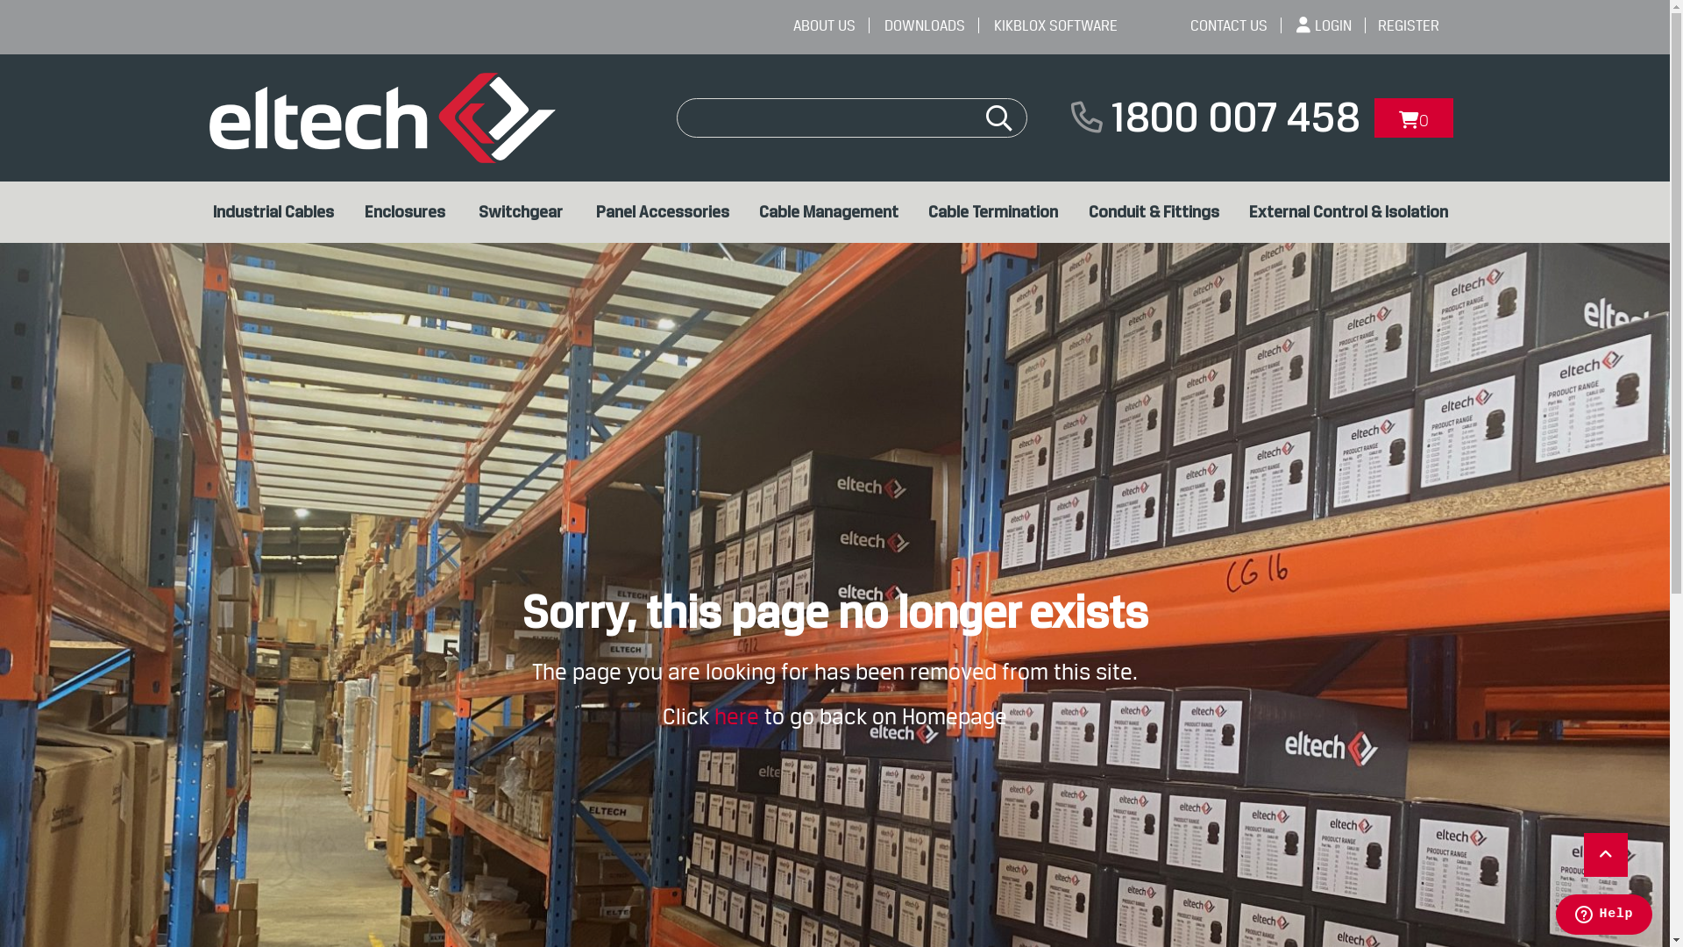  Describe the element at coordinates (998, 111) in the screenshot. I see `Search` at that location.